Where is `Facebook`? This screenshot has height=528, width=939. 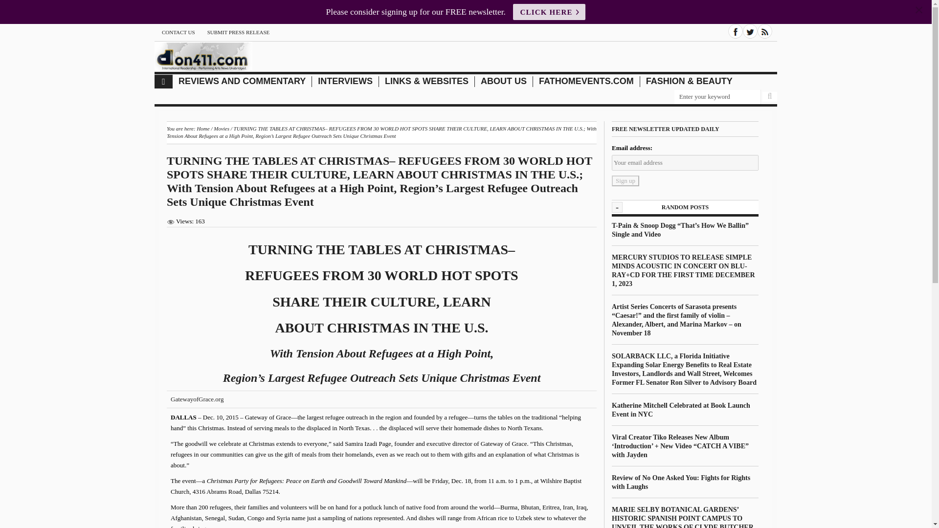
Facebook is located at coordinates (736, 31).